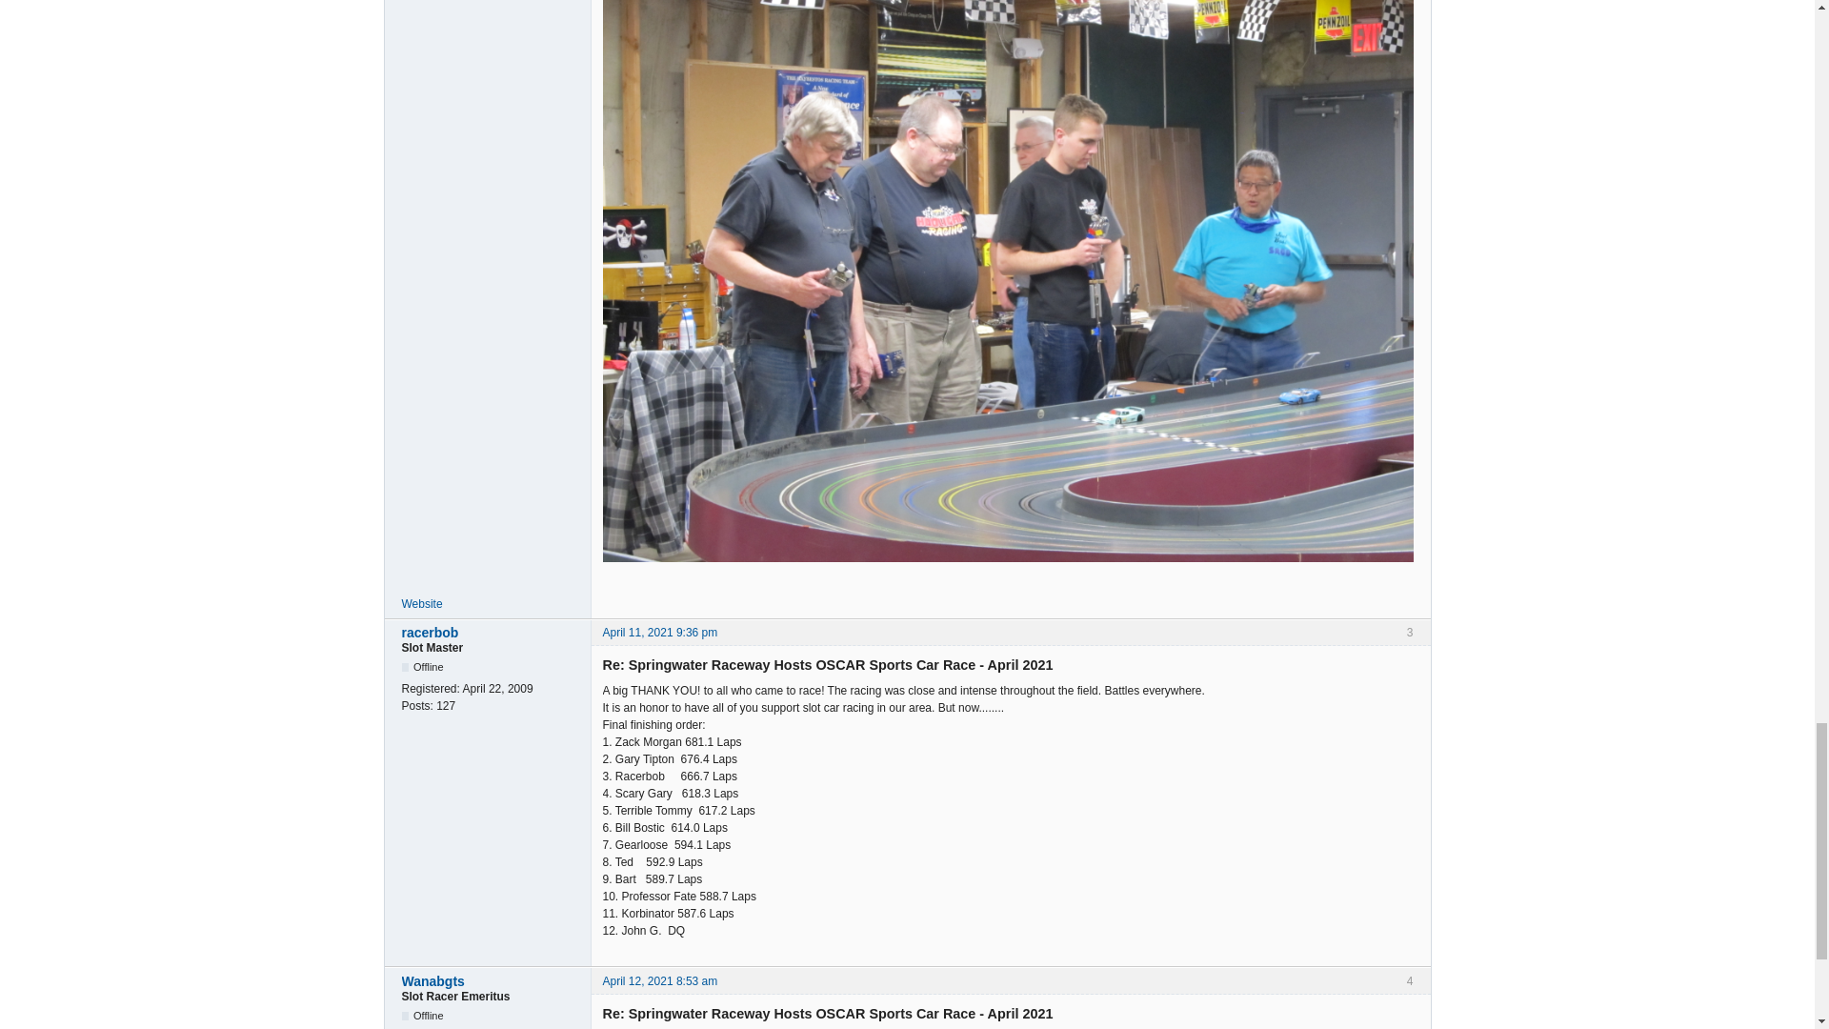  I want to click on racerbob, so click(491, 632).